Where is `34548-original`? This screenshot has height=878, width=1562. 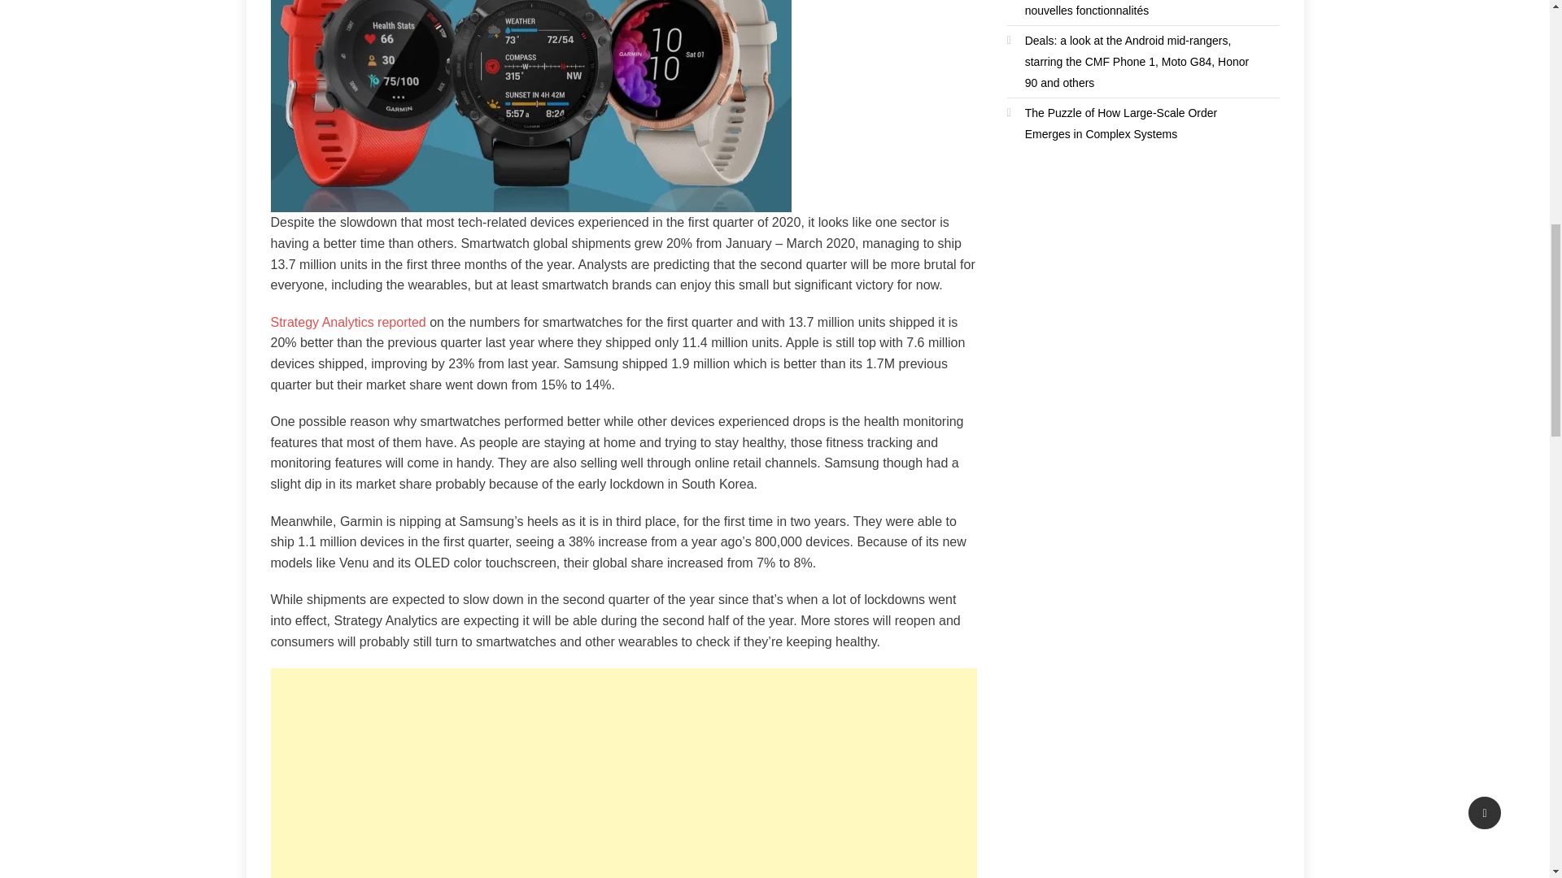
34548-original is located at coordinates (530, 106).